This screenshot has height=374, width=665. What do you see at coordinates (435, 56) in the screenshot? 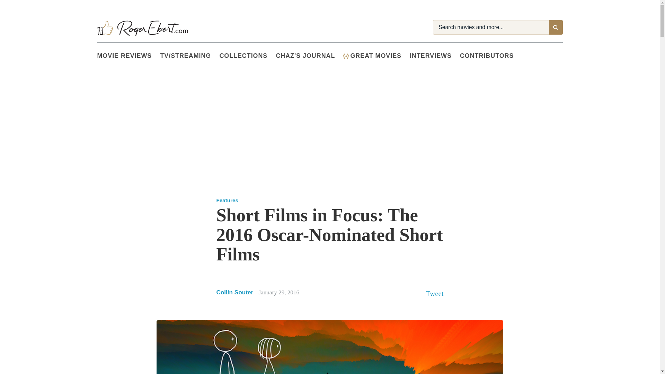
I see `Interviews` at bounding box center [435, 56].